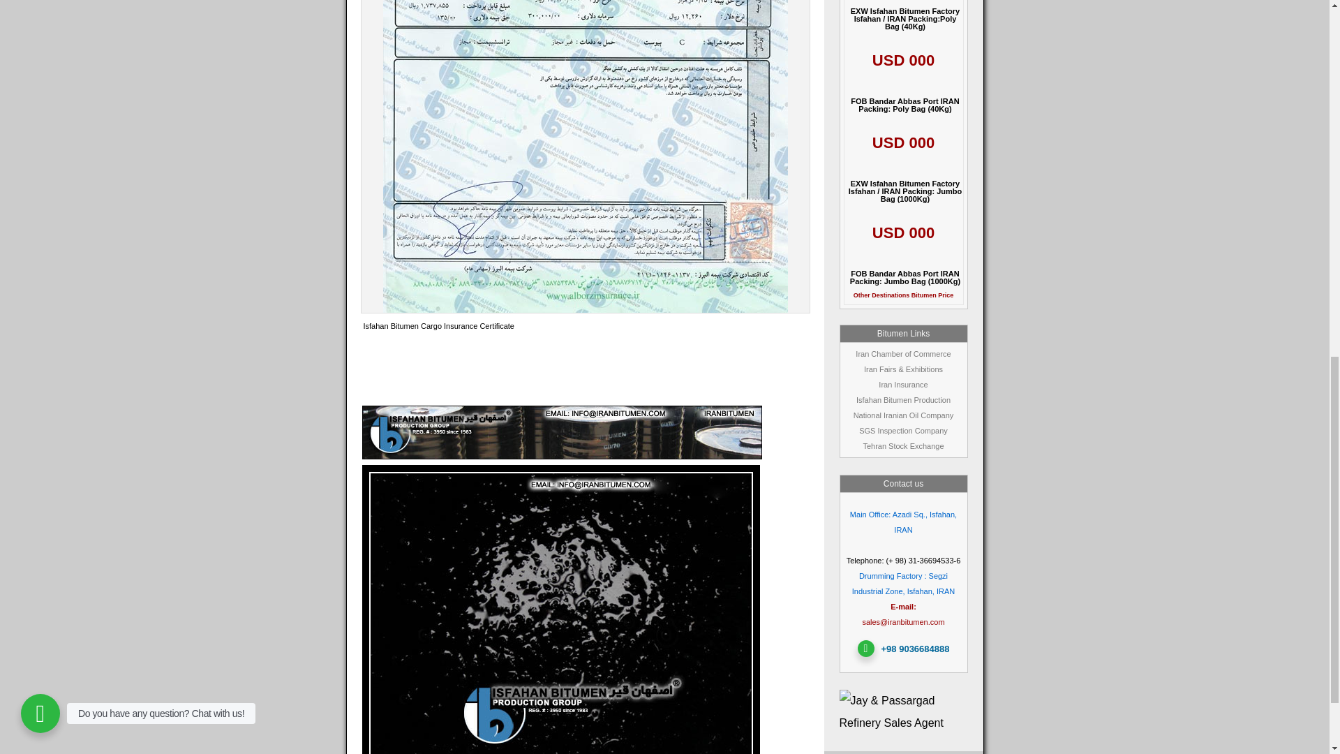 This screenshot has height=754, width=1340. I want to click on Tehran Stock Exchange, so click(903, 445).